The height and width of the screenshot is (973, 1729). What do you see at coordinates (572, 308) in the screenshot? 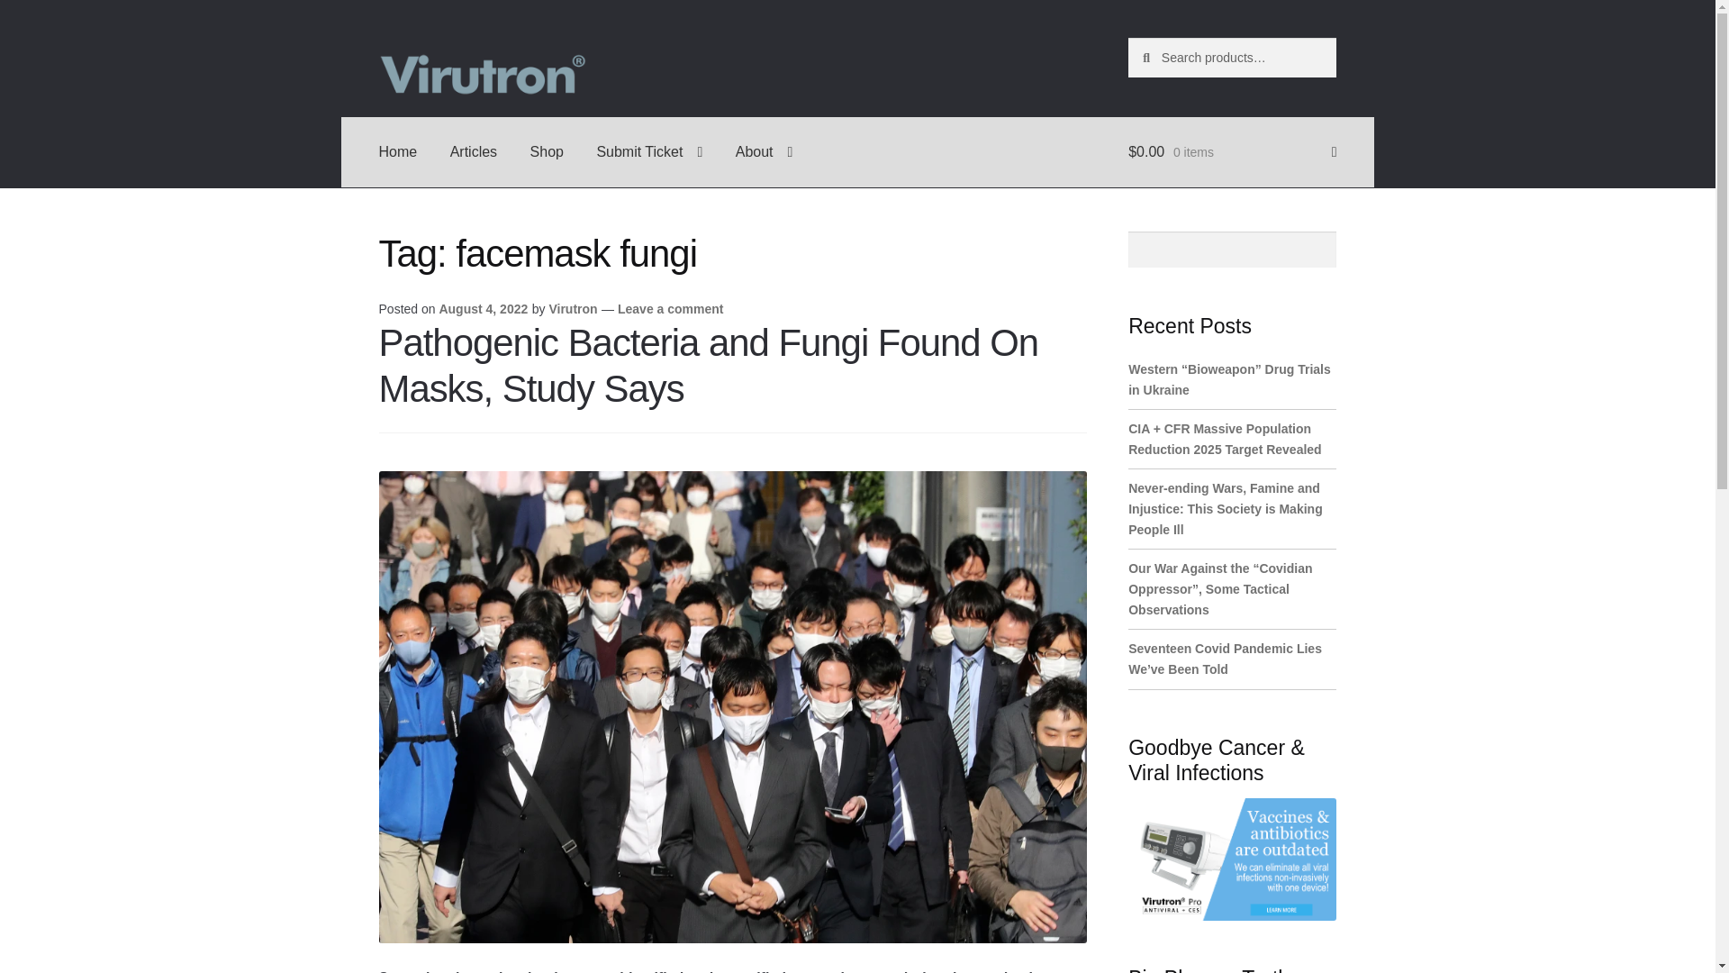
I see `Virutron` at bounding box center [572, 308].